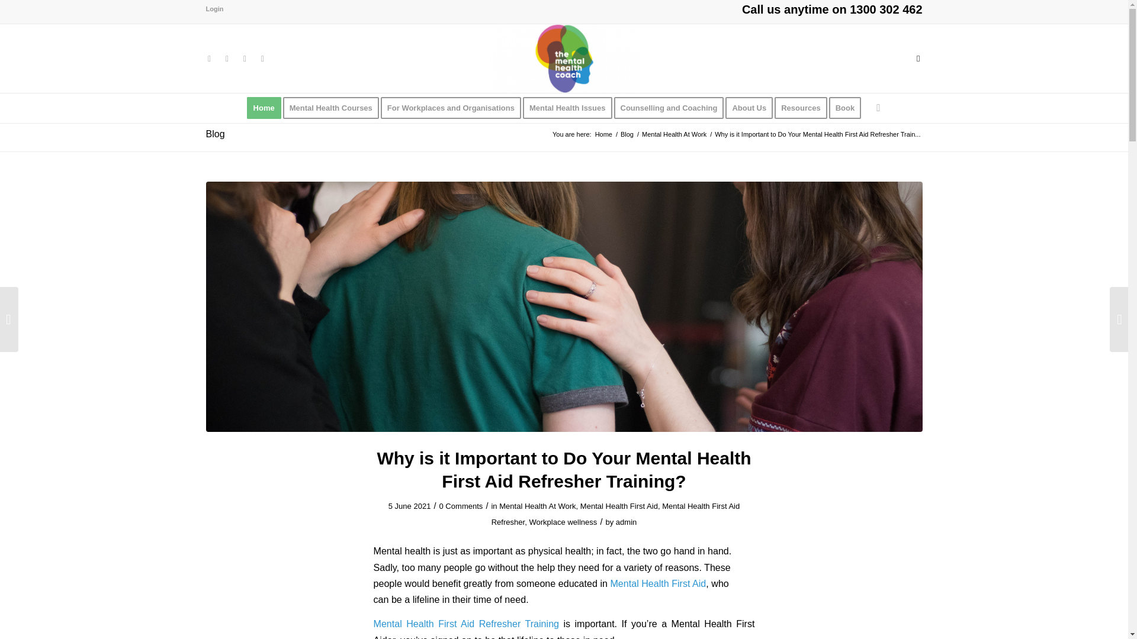 The width and height of the screenshot is (1137, 639). I want to click on Mental Health First Aid Courses, so click(264, 108).